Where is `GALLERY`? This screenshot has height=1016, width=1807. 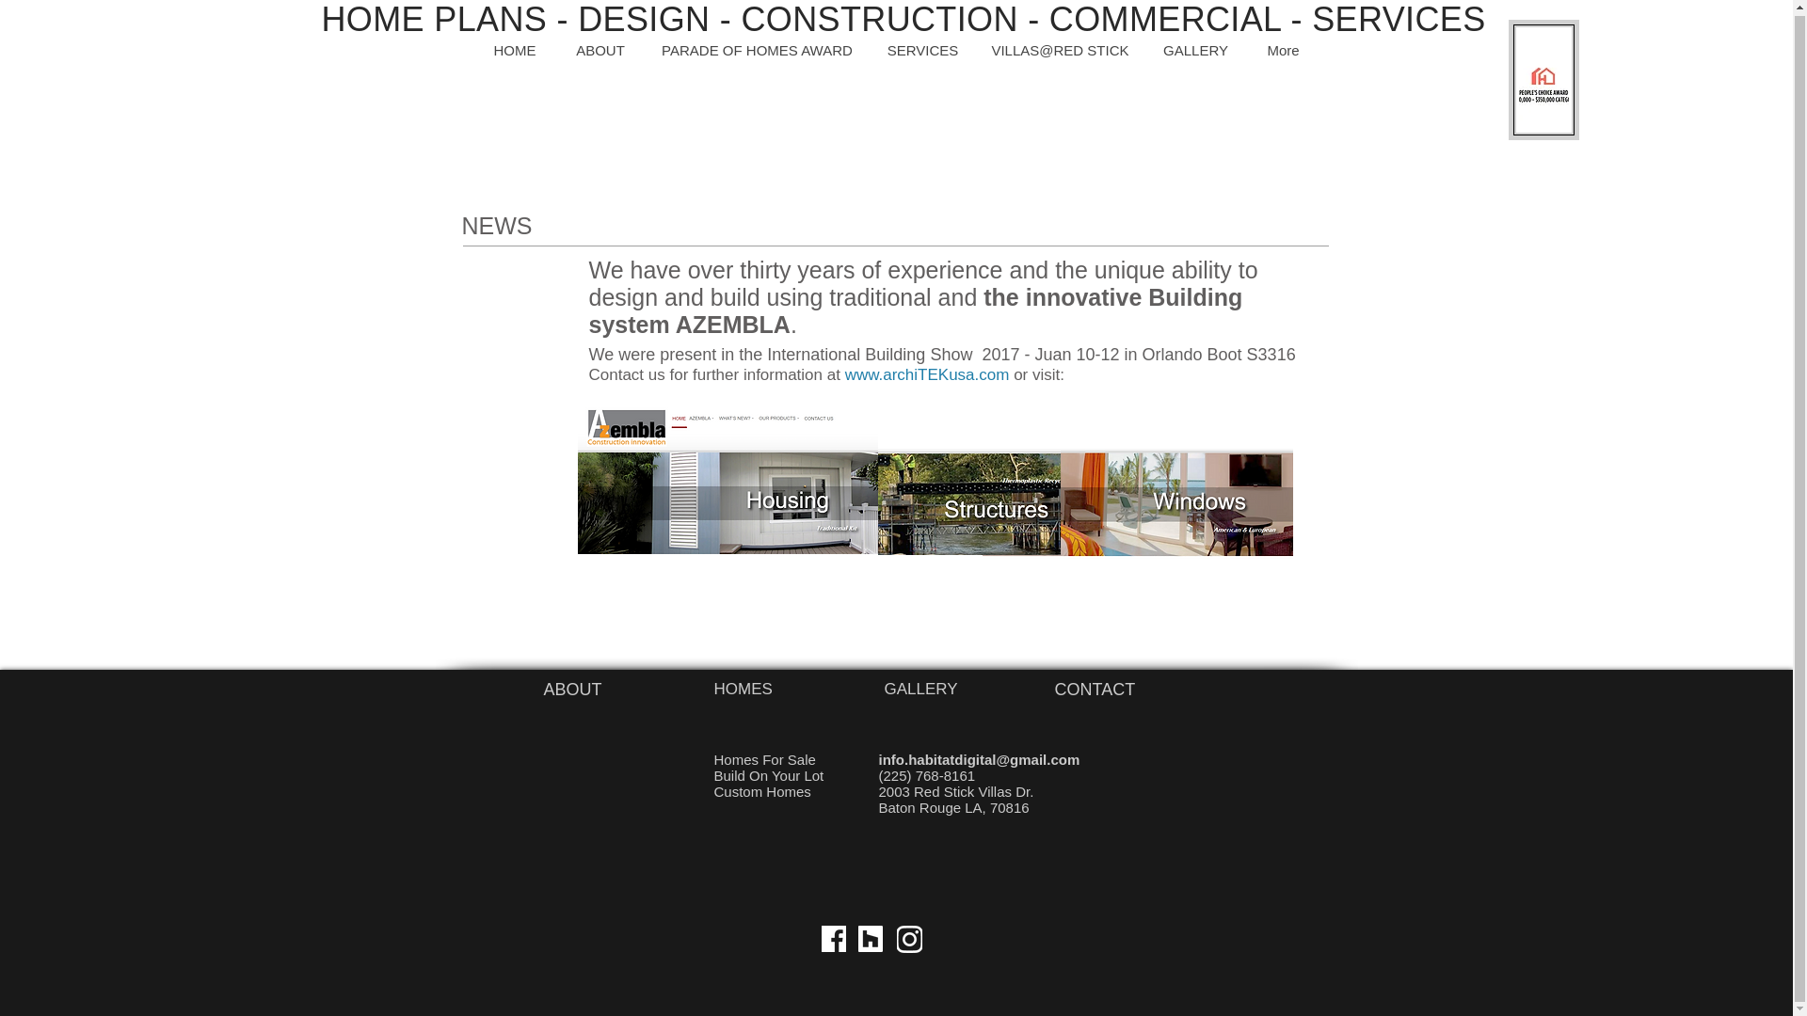
GALLERY is located at coordinates (1195, 47).